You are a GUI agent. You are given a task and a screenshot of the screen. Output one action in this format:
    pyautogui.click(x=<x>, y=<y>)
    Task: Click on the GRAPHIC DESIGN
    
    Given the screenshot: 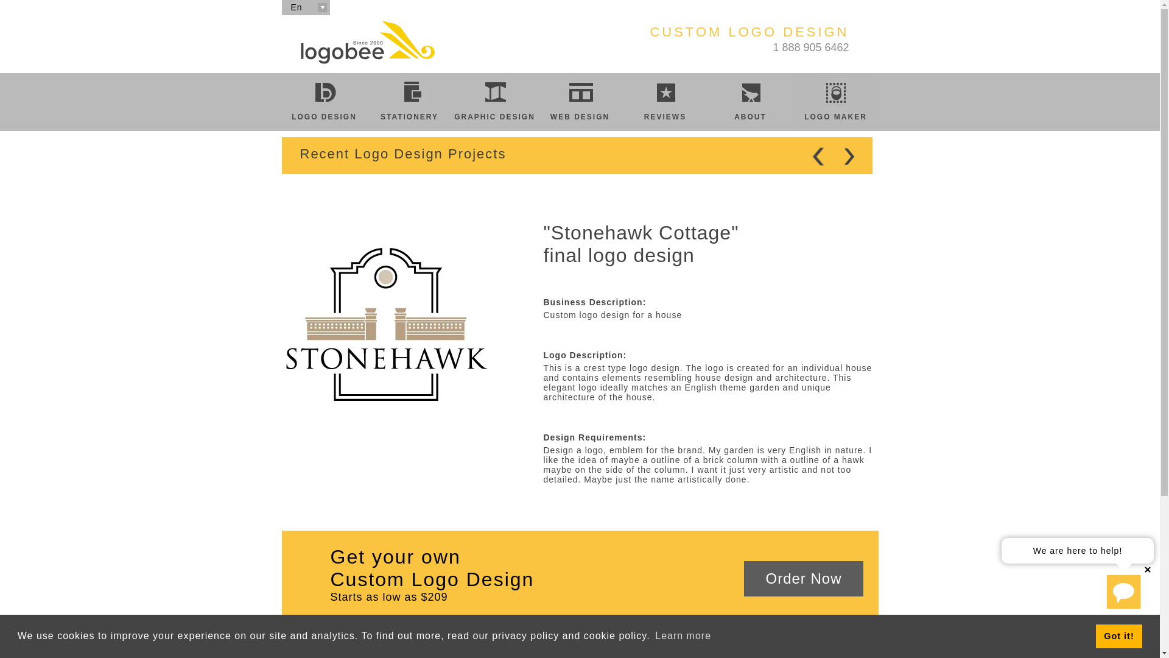 What is the action you would take?
    pyautogui.click(x=494, y=101)
    